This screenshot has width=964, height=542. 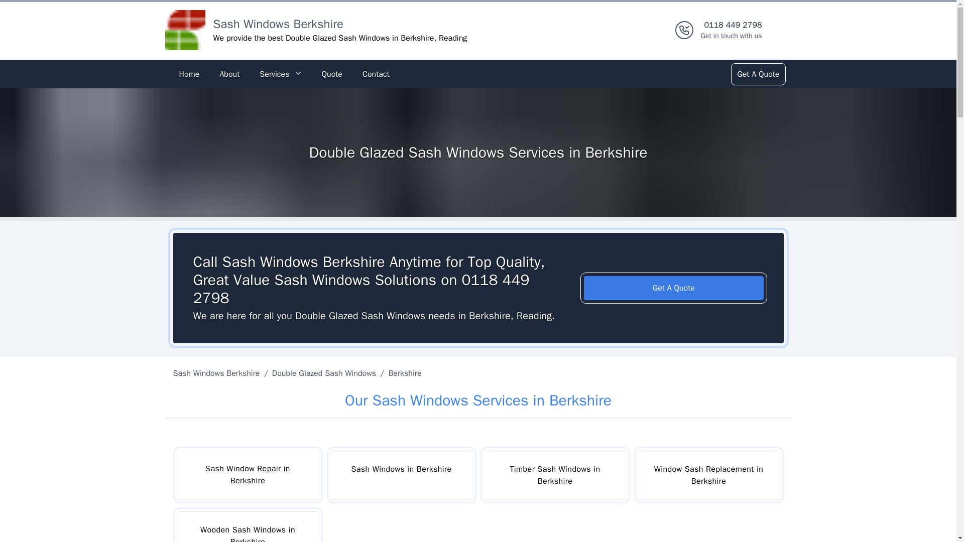 I want to click on Sash Windows in Berkshire, so click(x=401, y=475).